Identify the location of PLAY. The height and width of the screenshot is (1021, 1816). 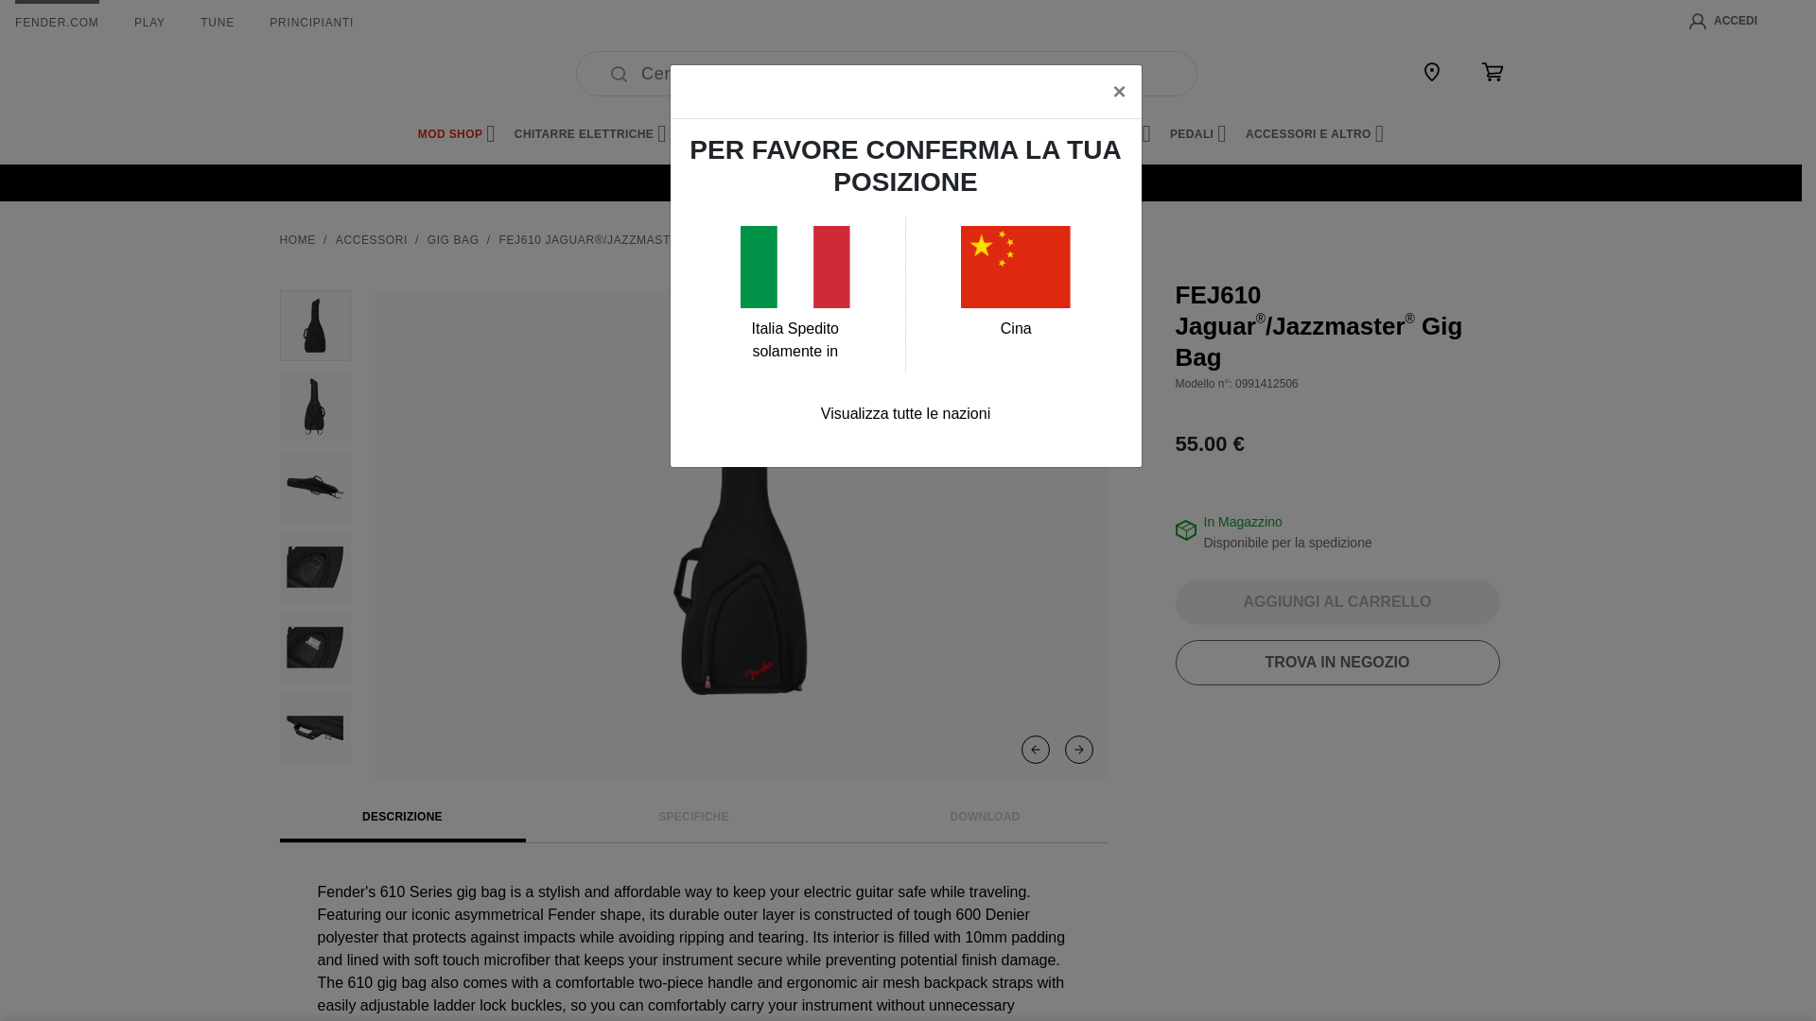
(149, 23).